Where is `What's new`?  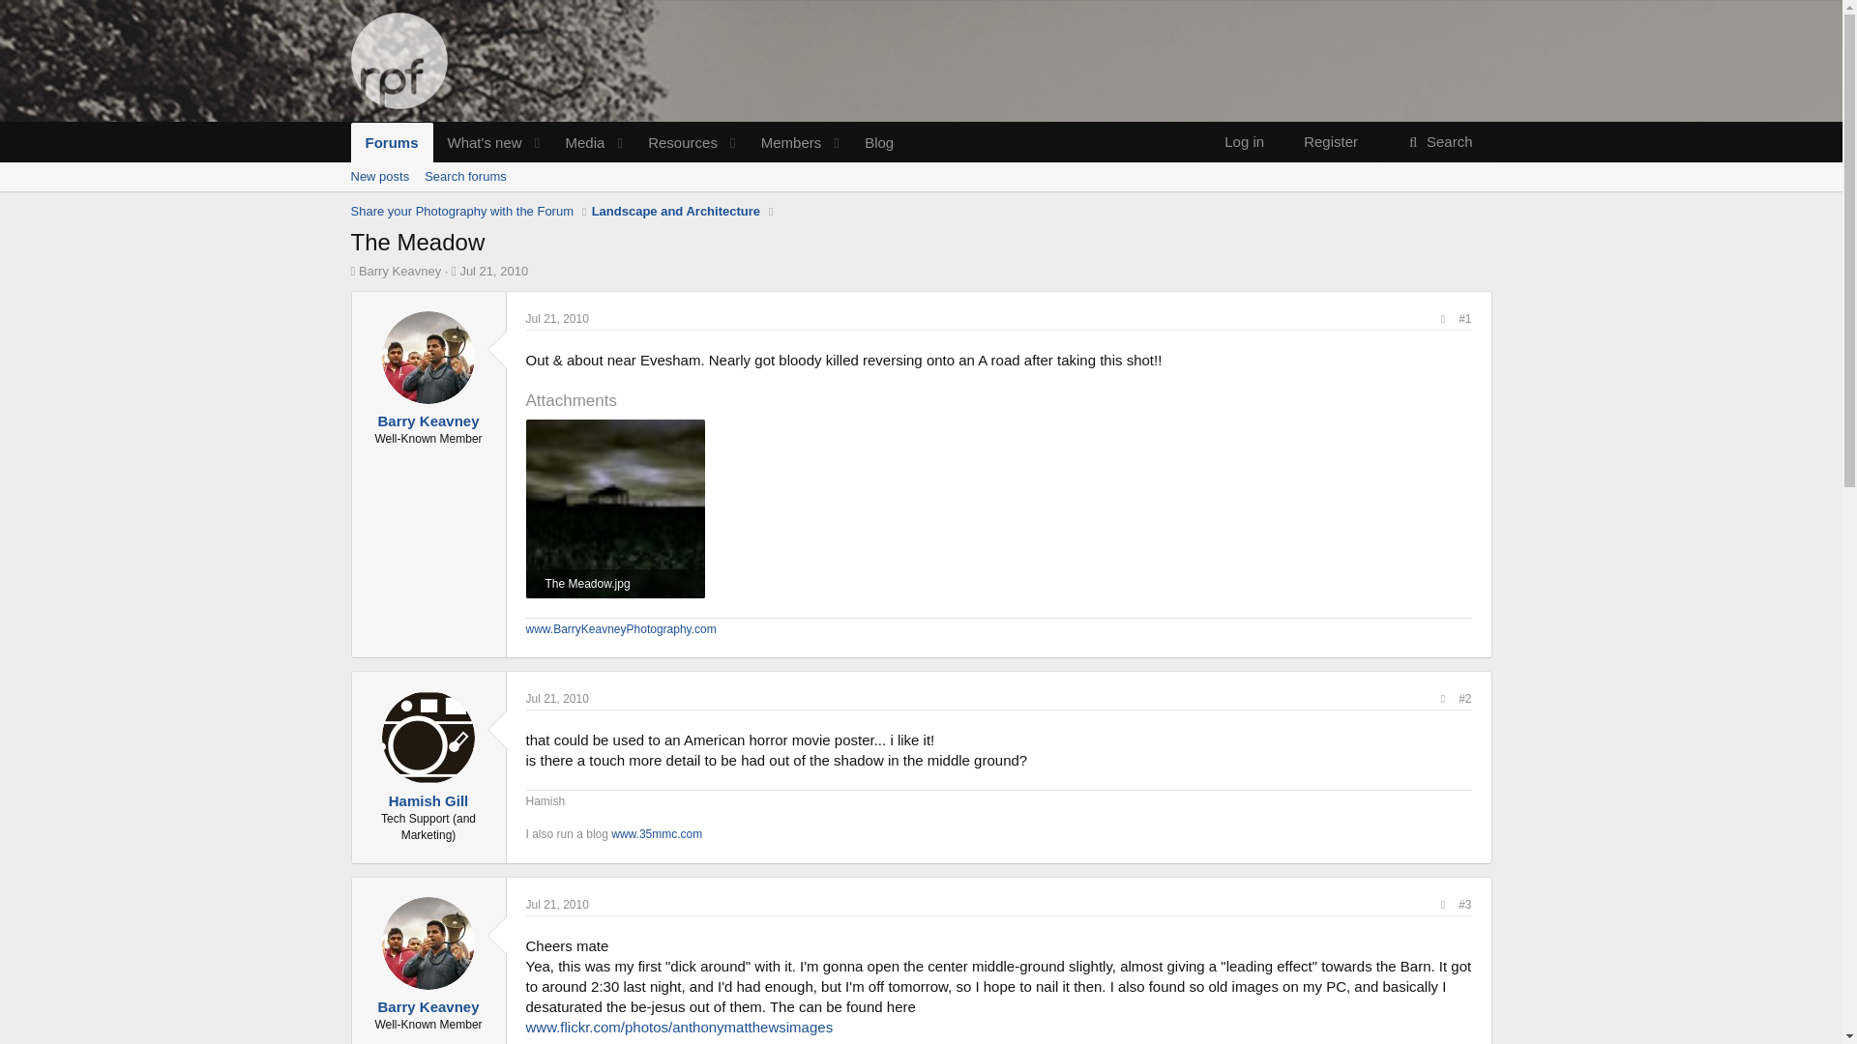
What's new is located at coordinates (379, 176).